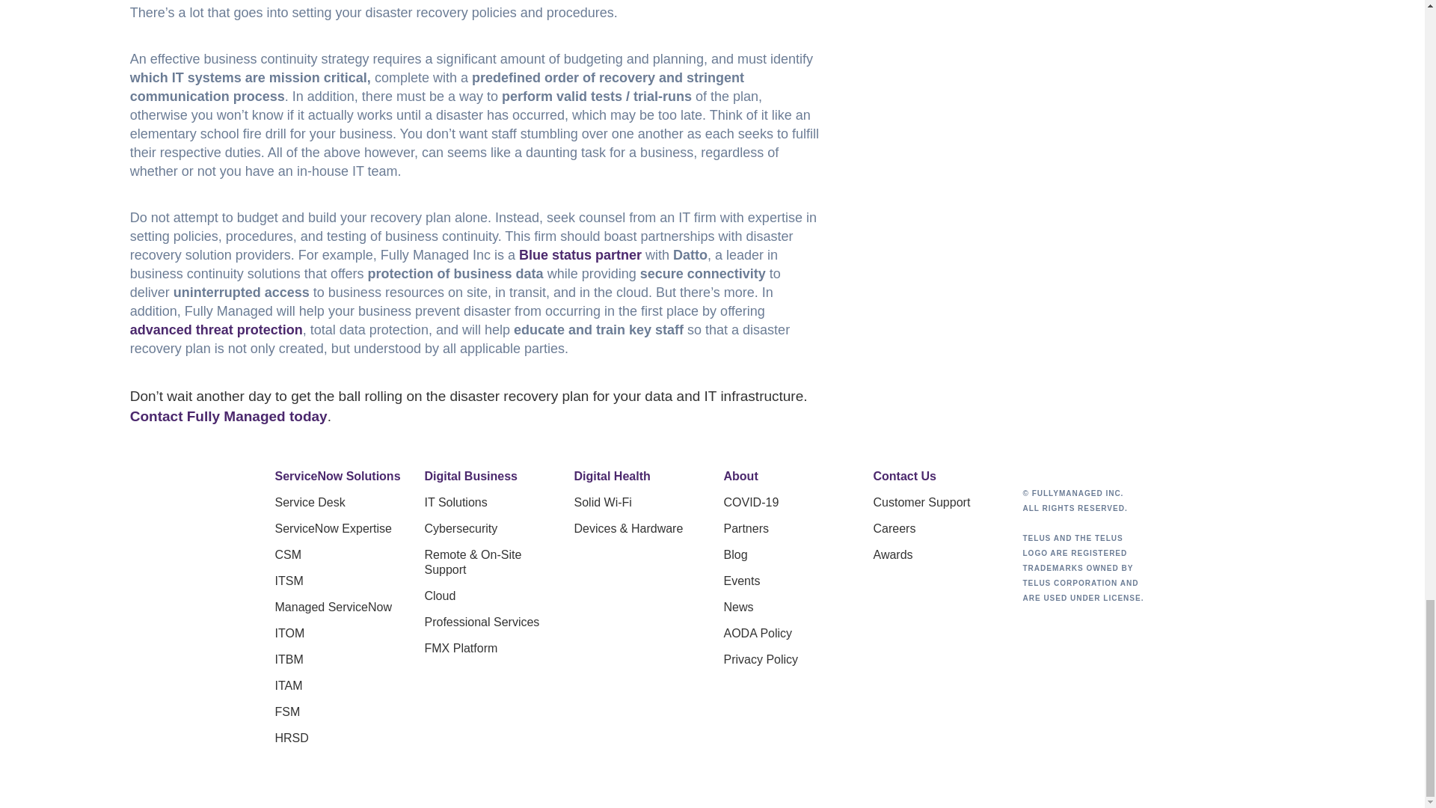  What do you see at coordinates (488, 528) in the screenshot?
I see `Cybersecurity` at bounding box center [488, 528].